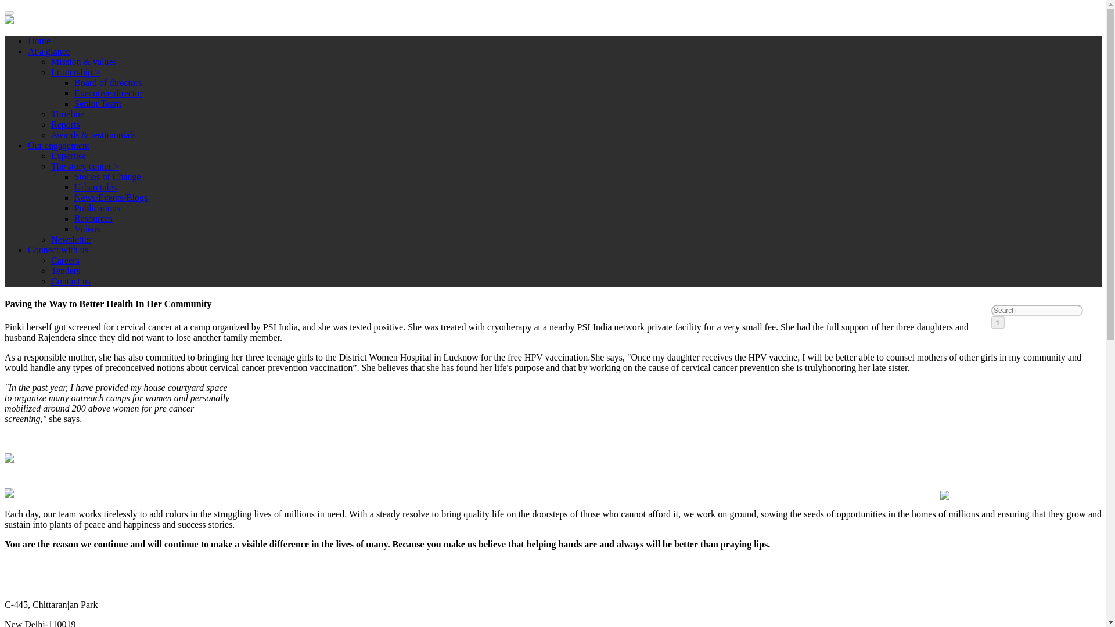 The width and height of the screenshot is (1115, 627). Describe the element at coordinates (95, 187) in the screenshot. I see `Urban tales` at that location.